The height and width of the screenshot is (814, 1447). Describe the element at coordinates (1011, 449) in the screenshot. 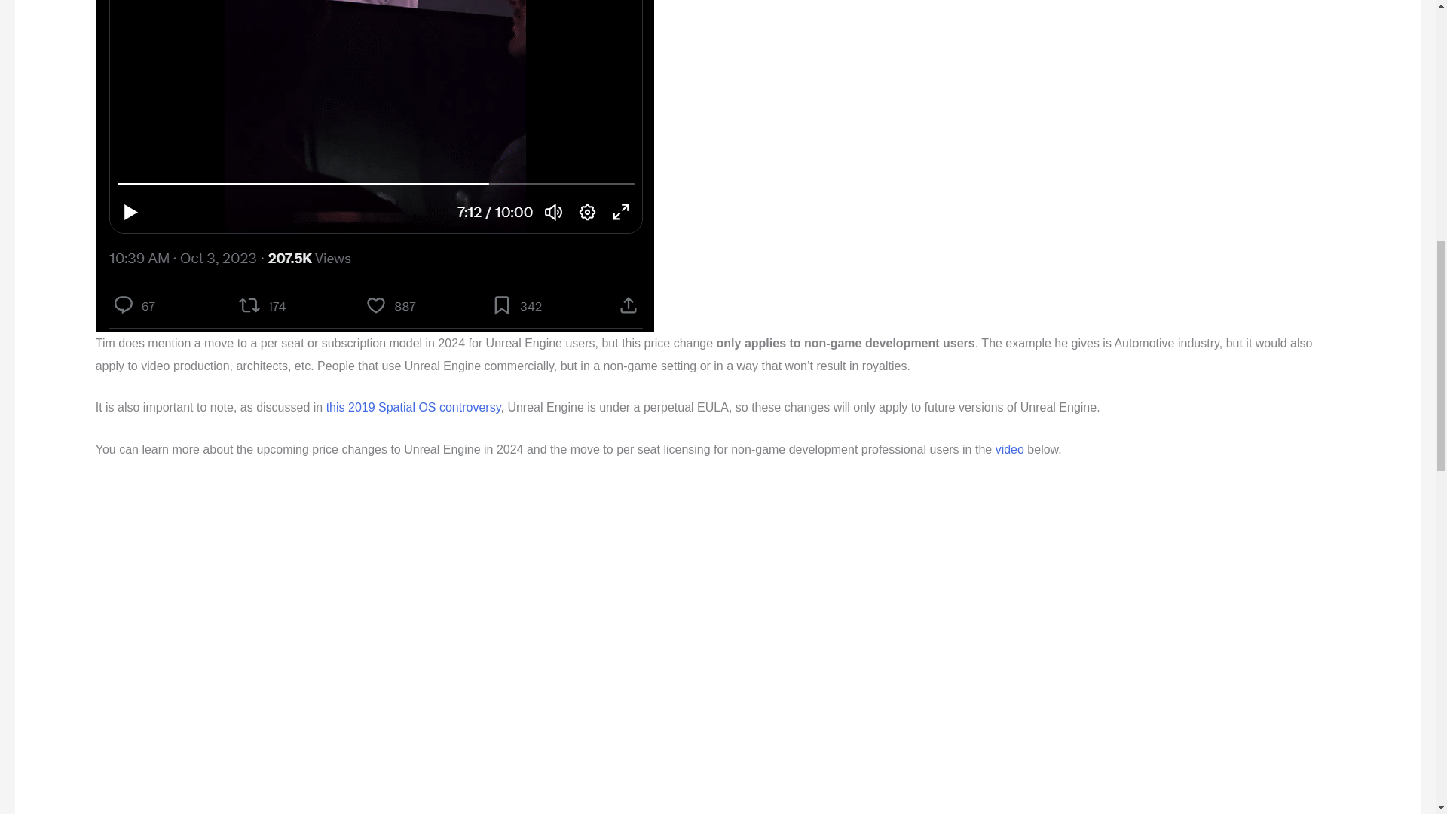

I see `video` at that location.